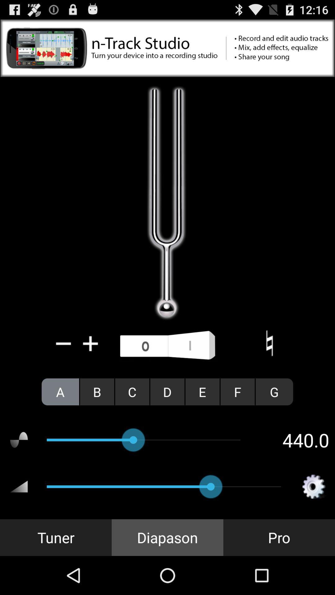 Image resolution: width=335 pixels, height=595 pixels. What do you see at coordinates (56, 537) in the screenshot?
I see `scroll until tuner icon` at bounding box center [56, 537].